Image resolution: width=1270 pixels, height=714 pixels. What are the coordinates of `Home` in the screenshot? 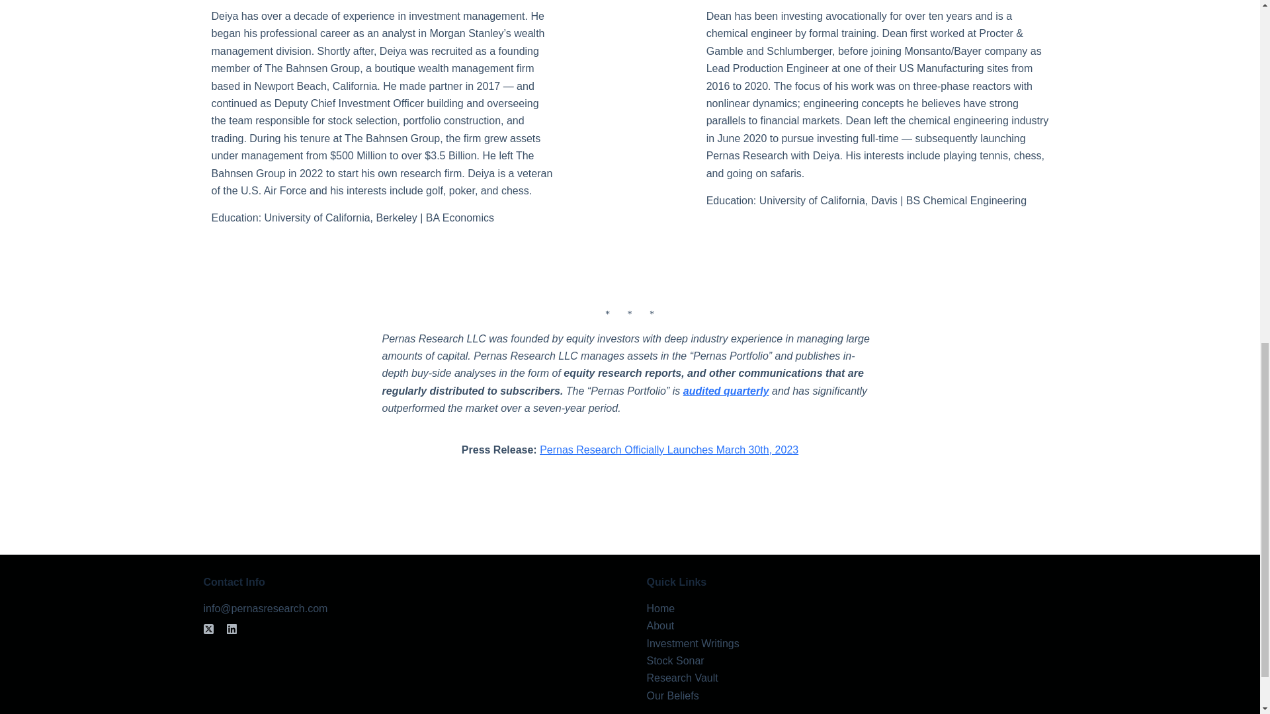 It's located at (661, 608).